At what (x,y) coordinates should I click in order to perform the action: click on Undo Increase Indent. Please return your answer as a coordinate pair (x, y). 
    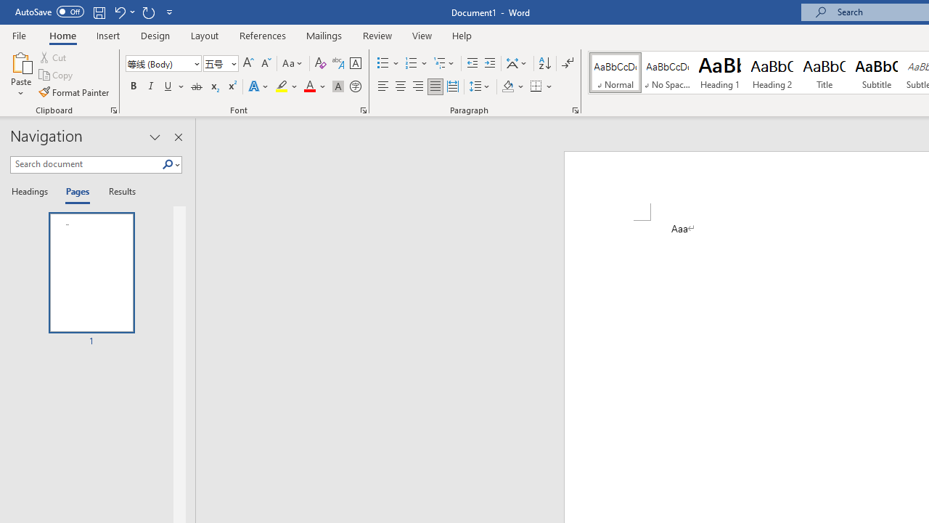
    Looking at the image, I should click on (119, 12).